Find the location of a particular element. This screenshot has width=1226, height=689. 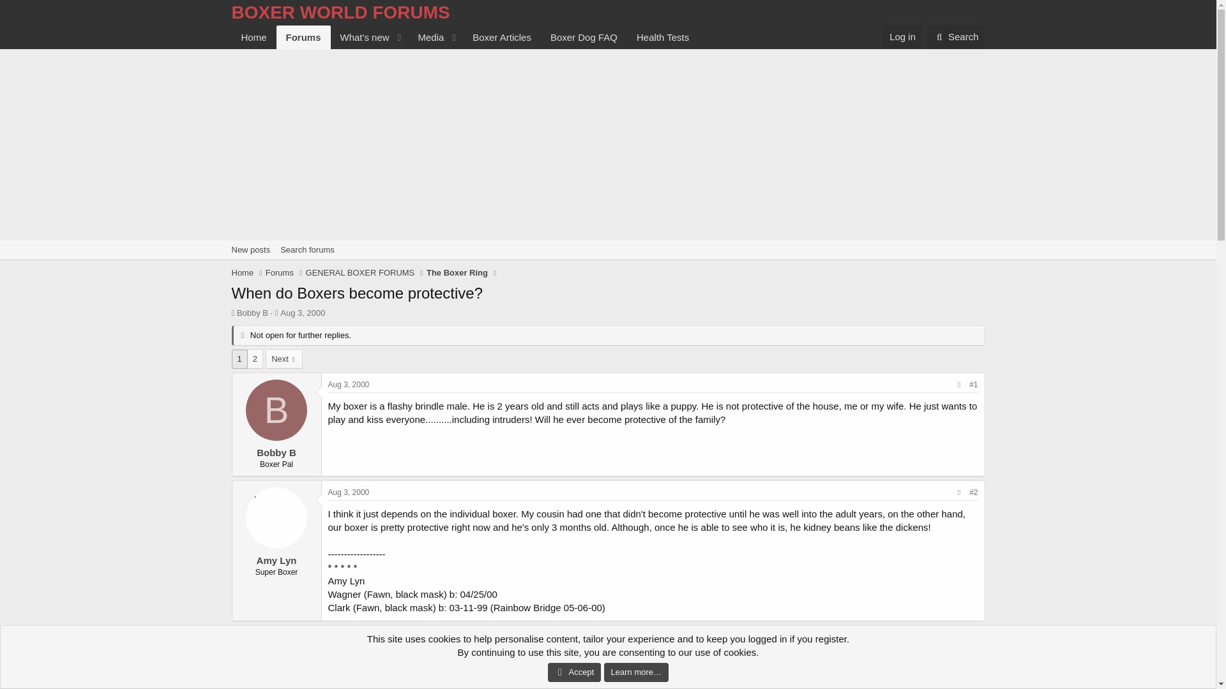

Bobby B is located at coordinates (252, 313).